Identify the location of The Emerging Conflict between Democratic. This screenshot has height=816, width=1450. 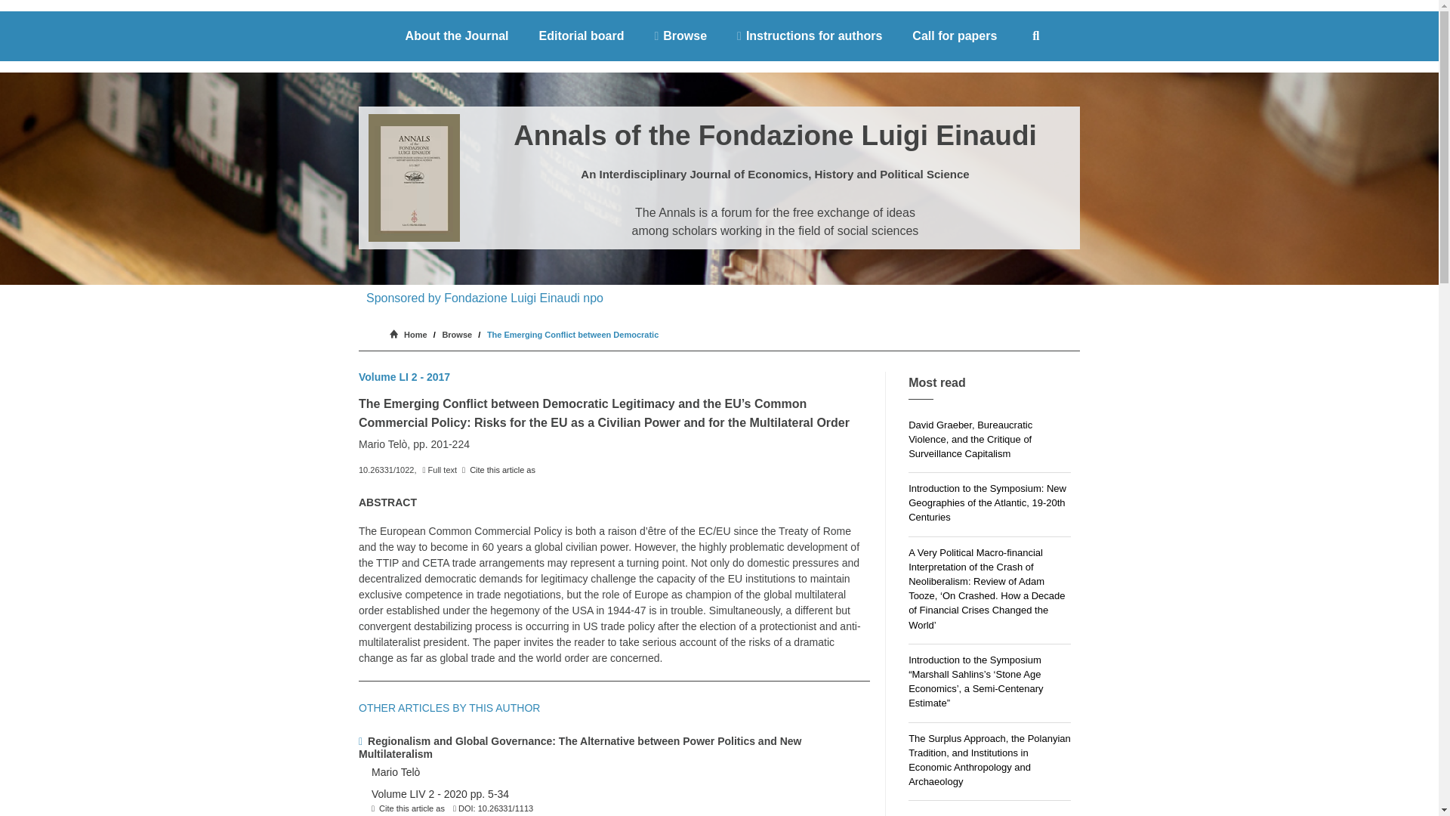
(572, 334).